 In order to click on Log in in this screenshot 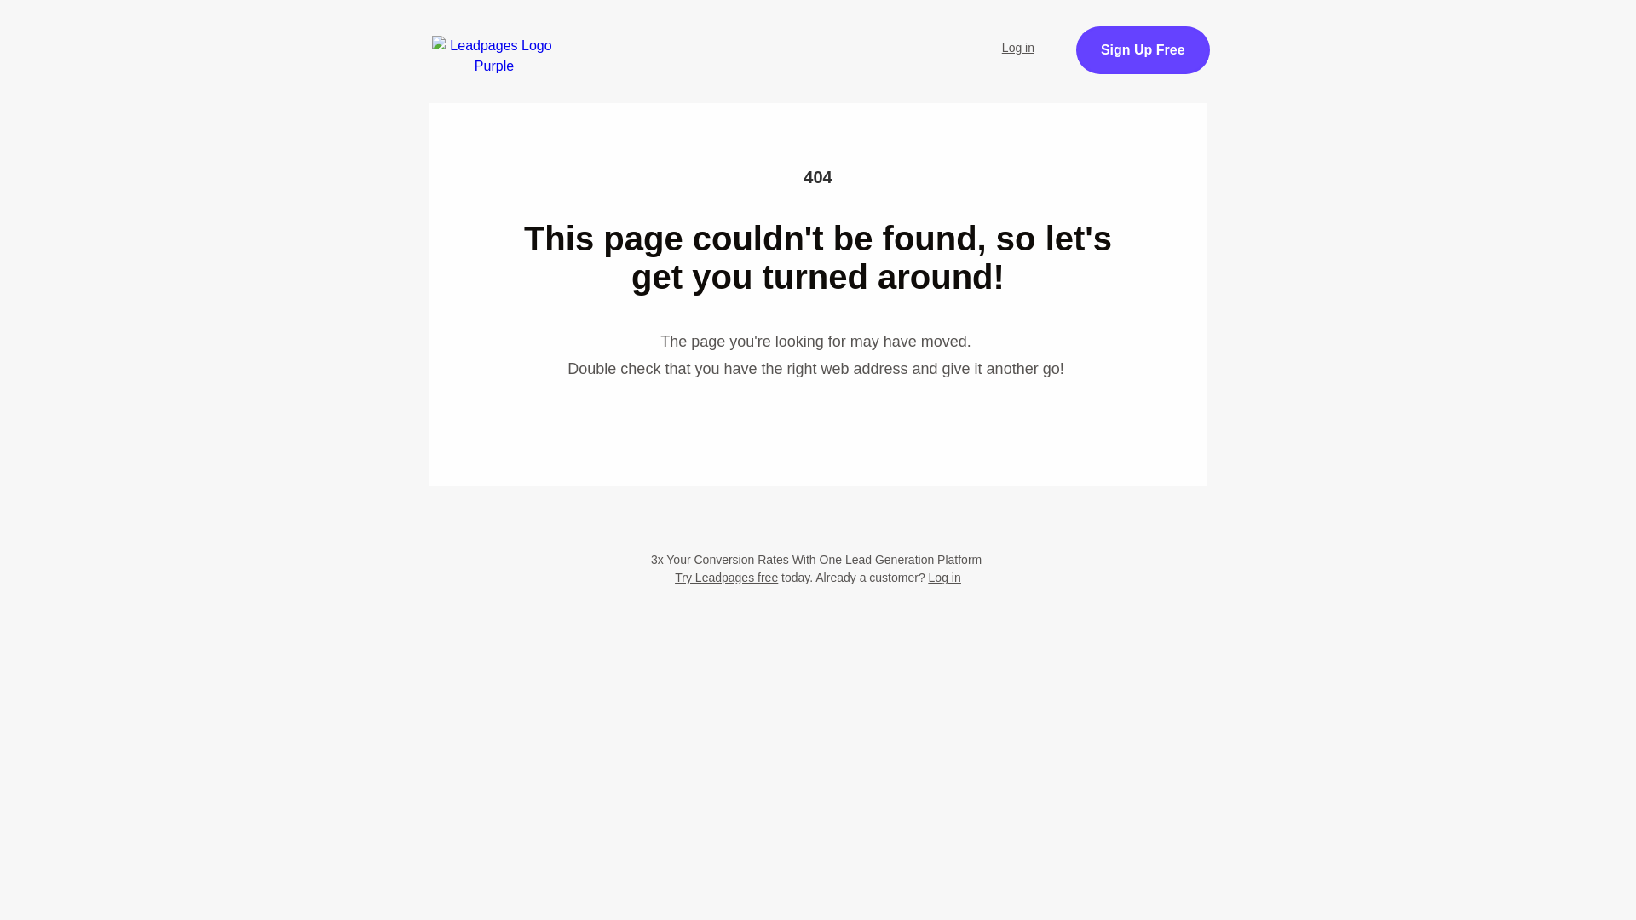, I will do `click(945, 577)`.